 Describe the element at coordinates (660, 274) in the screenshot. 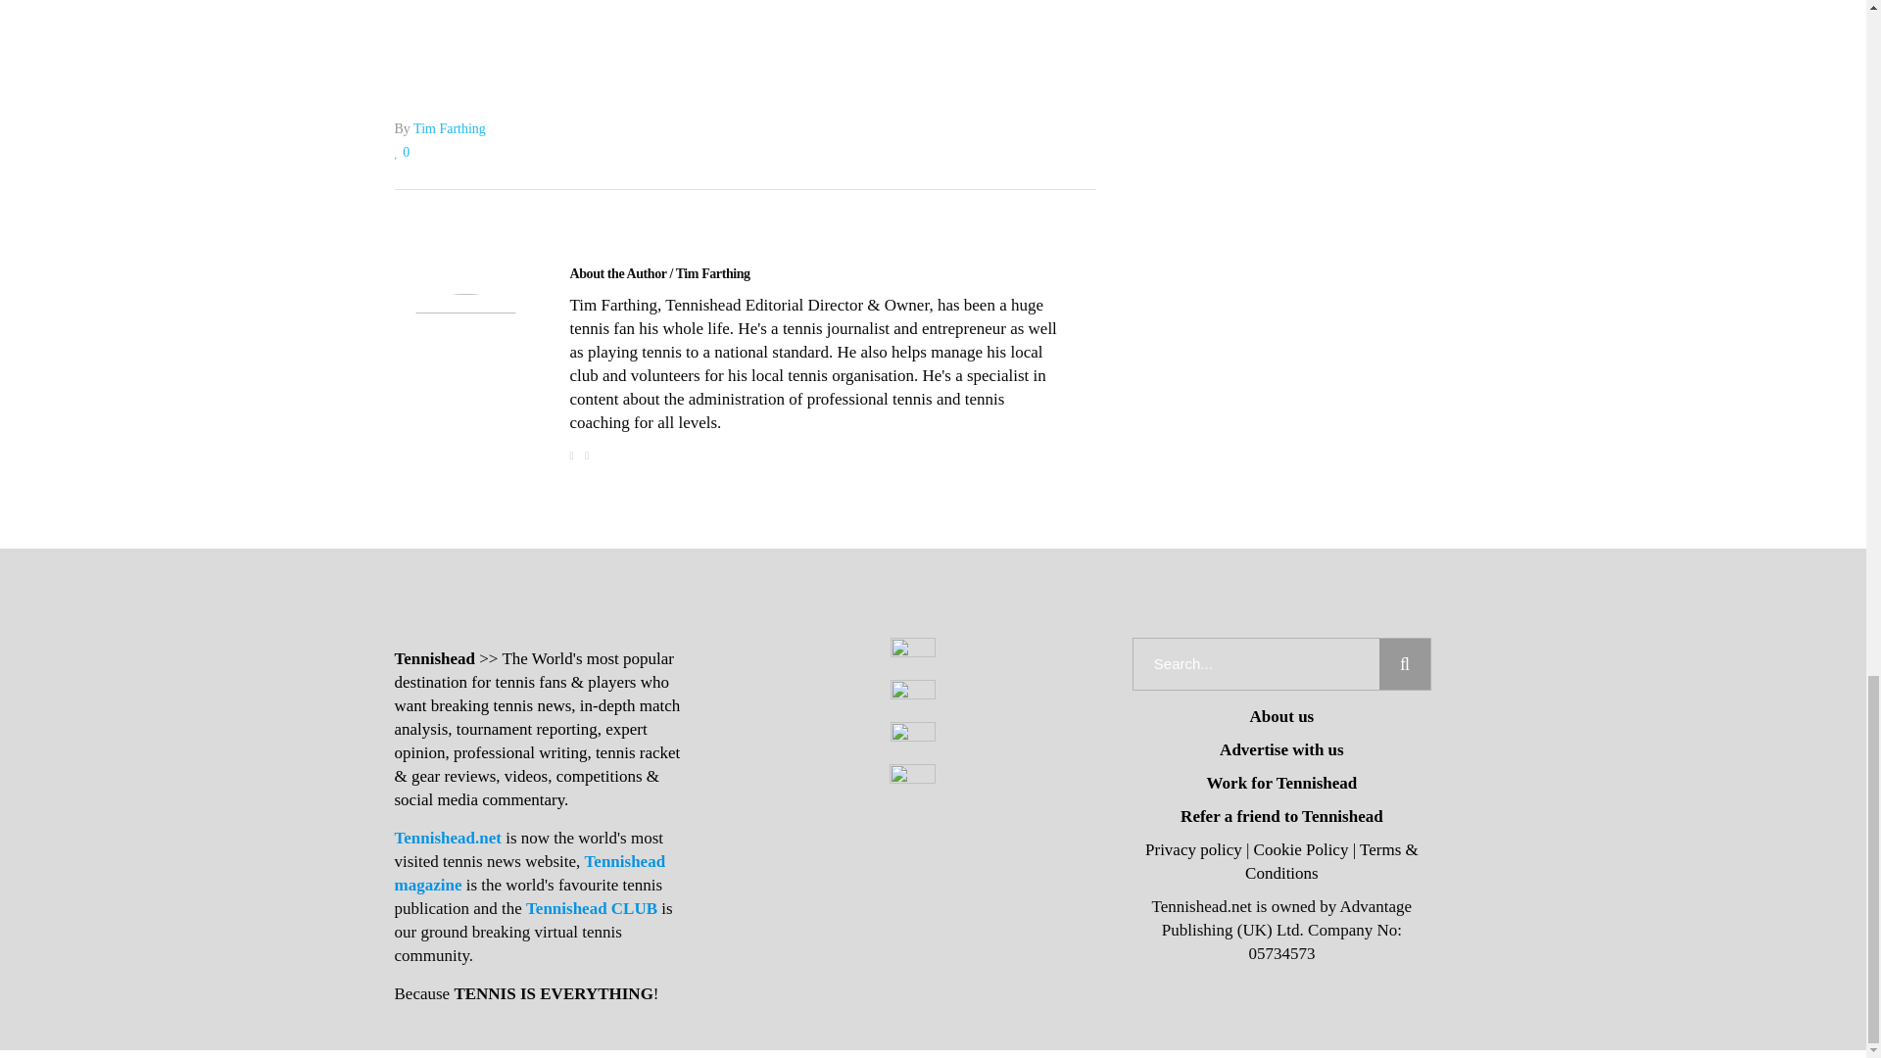

I see `Improver racket review: Babolat C-Drive 105` at that location.